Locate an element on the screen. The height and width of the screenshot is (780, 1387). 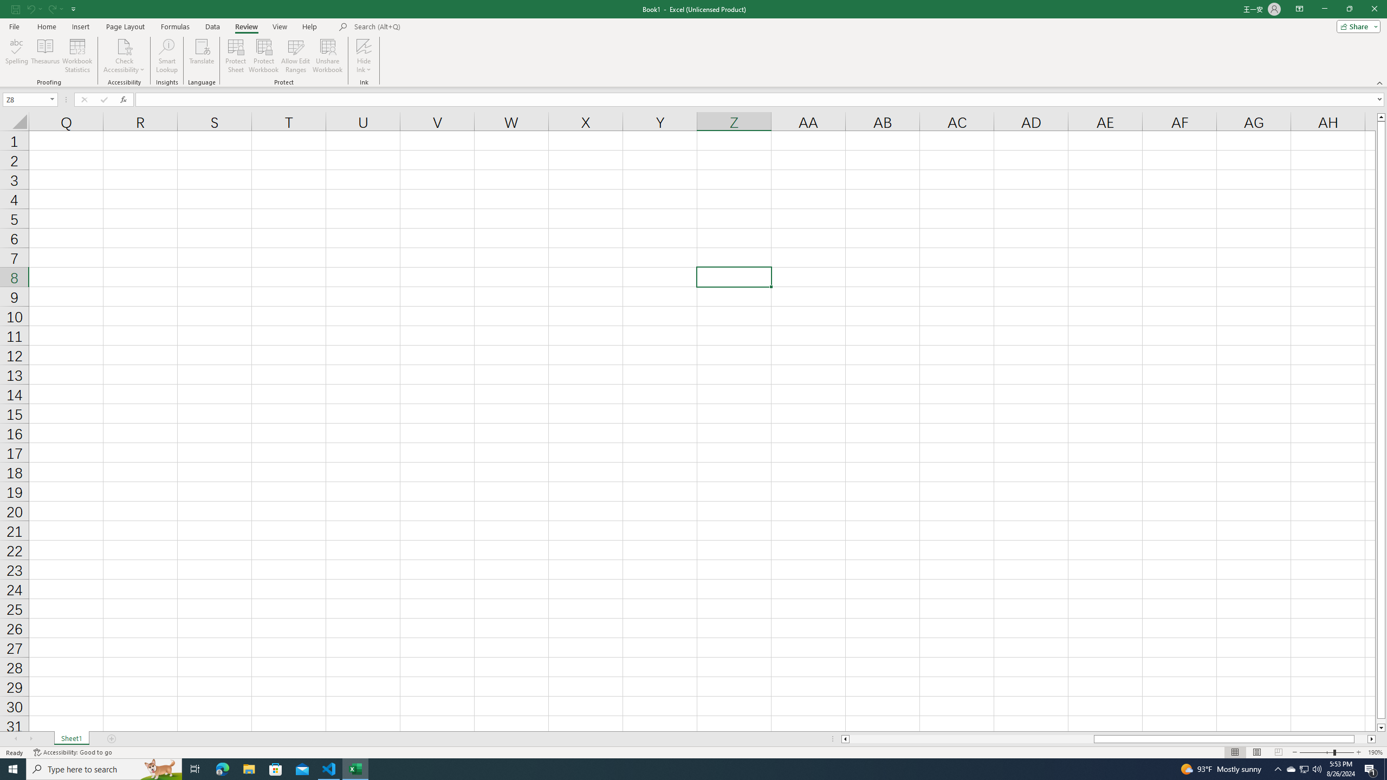
Review is located at coordinates (246, 27).